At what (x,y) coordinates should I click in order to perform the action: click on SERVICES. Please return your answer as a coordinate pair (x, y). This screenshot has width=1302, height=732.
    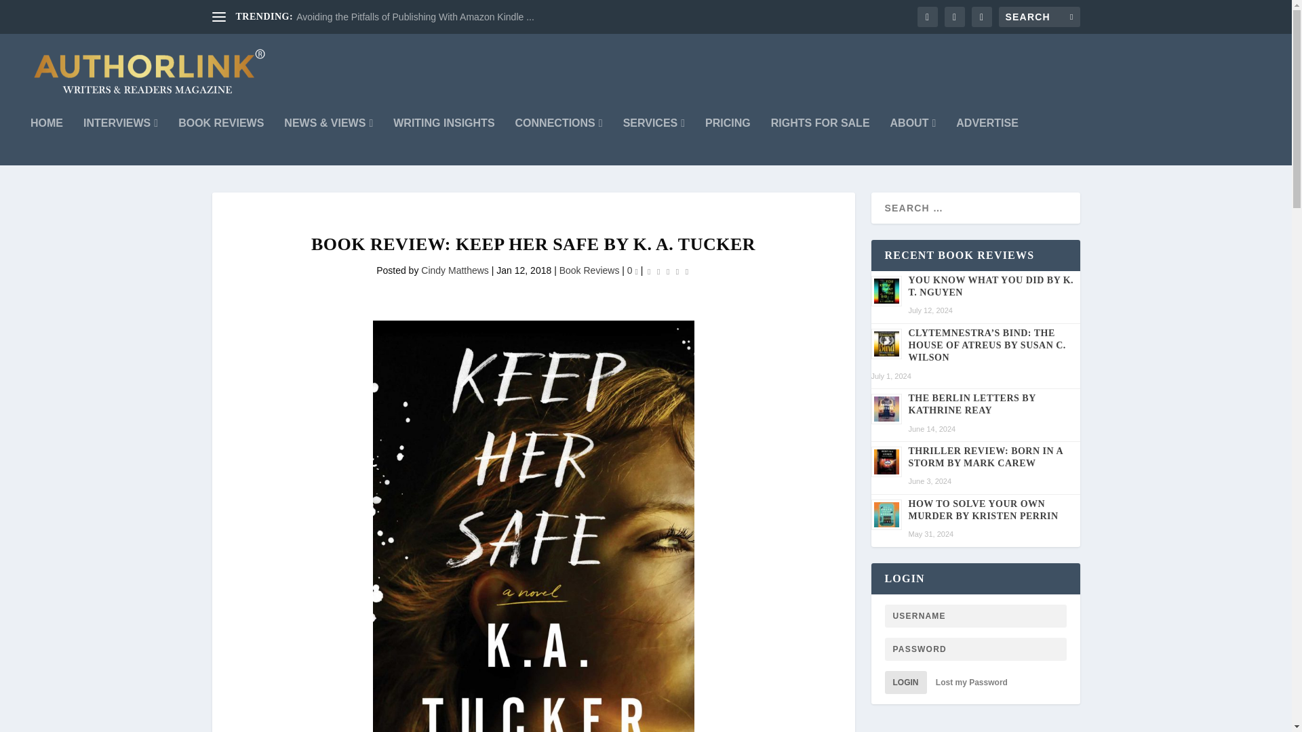
    Looking at the image, I should click on (654, 141).